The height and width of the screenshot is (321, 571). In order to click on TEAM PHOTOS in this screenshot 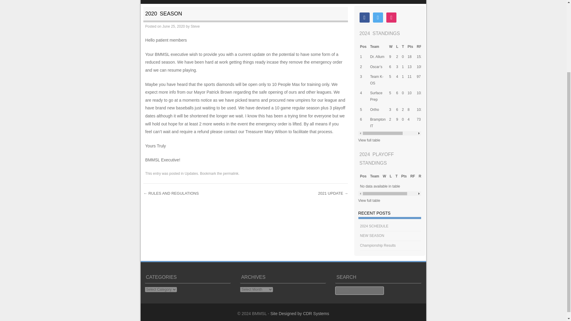, I will do `click(261, 2)`.